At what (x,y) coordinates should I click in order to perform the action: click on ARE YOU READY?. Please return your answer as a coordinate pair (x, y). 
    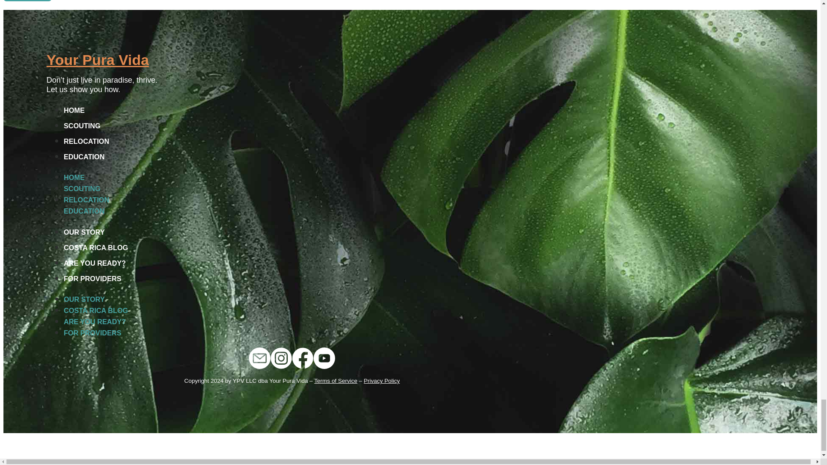
    Looking at the image, I should click on (94, 263).